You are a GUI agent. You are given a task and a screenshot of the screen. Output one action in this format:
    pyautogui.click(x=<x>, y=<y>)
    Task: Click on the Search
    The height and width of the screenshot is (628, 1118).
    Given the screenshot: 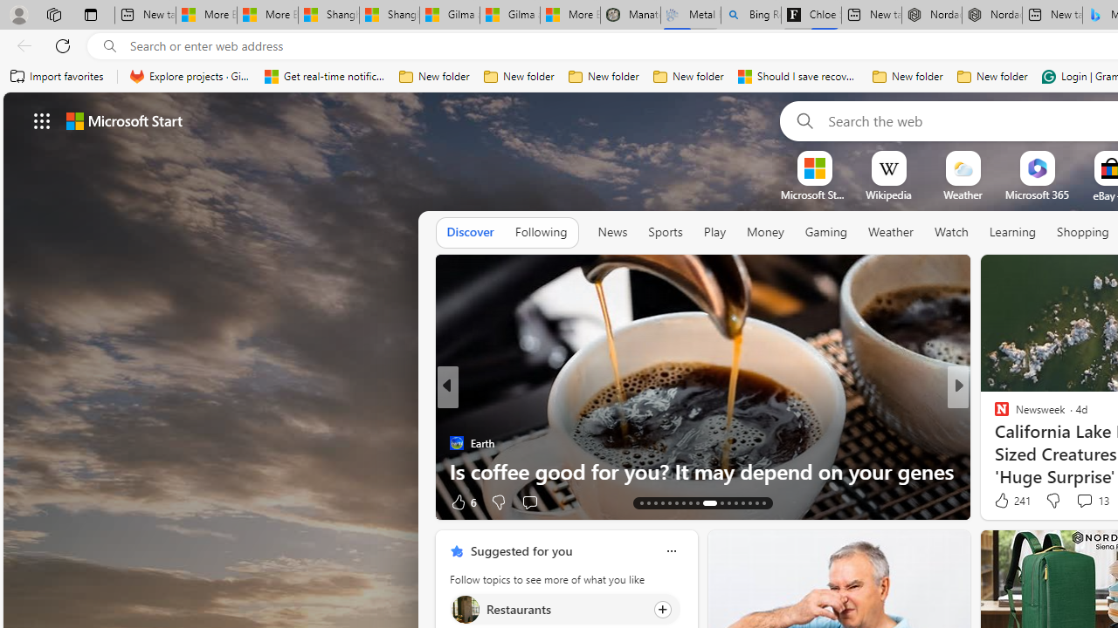 What is the action you would take?
    pyautogui.click(x=802, y=120)
    